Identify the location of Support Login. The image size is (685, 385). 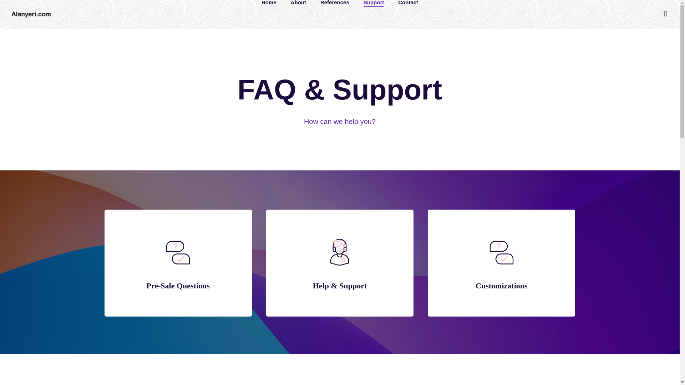
(501, 336).